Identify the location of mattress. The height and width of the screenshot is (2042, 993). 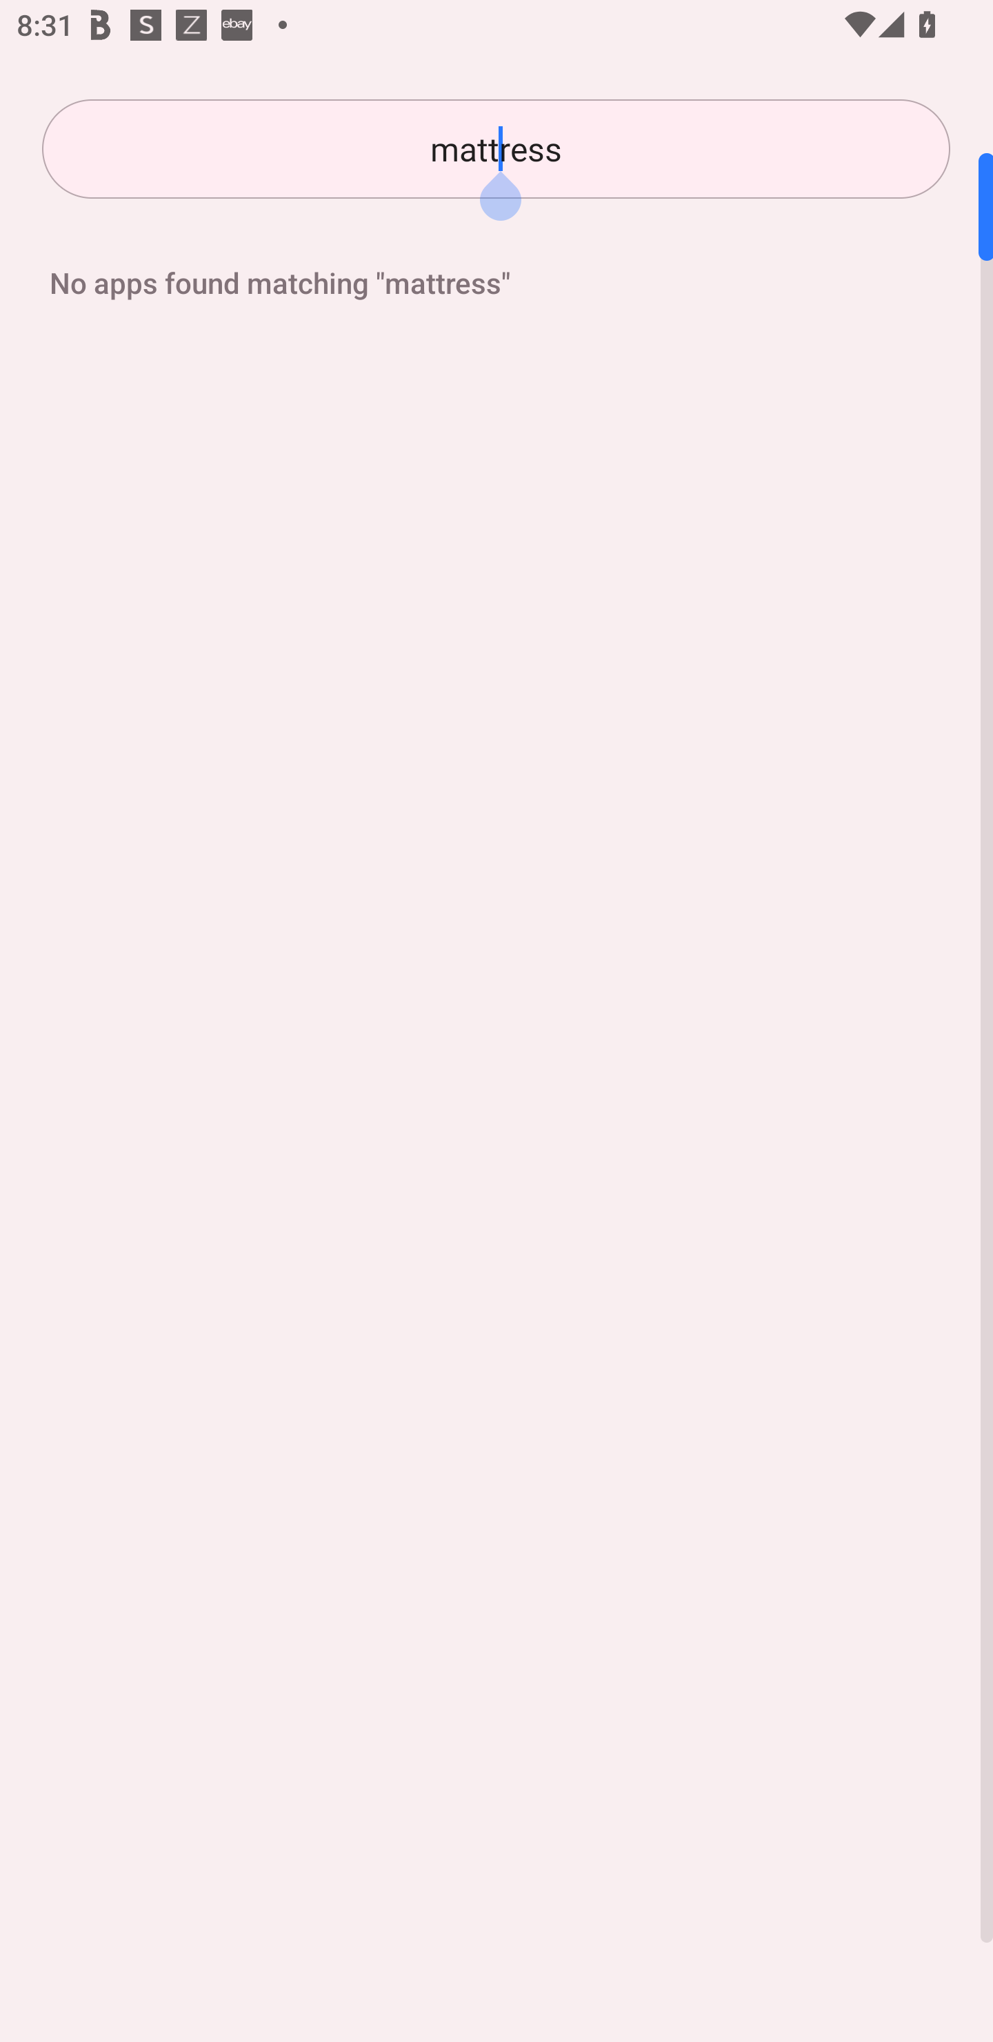
(496, 149).